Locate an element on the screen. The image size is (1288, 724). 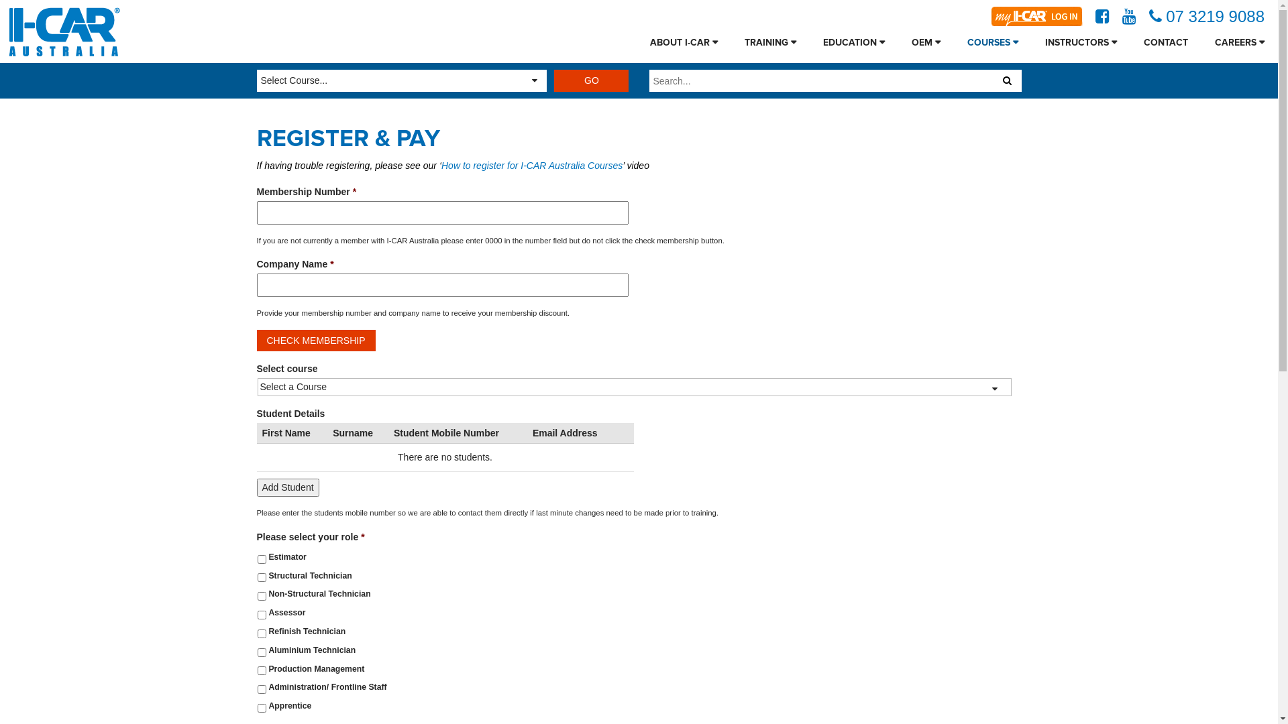
CAREERS is located at coordinates (1240, 43).